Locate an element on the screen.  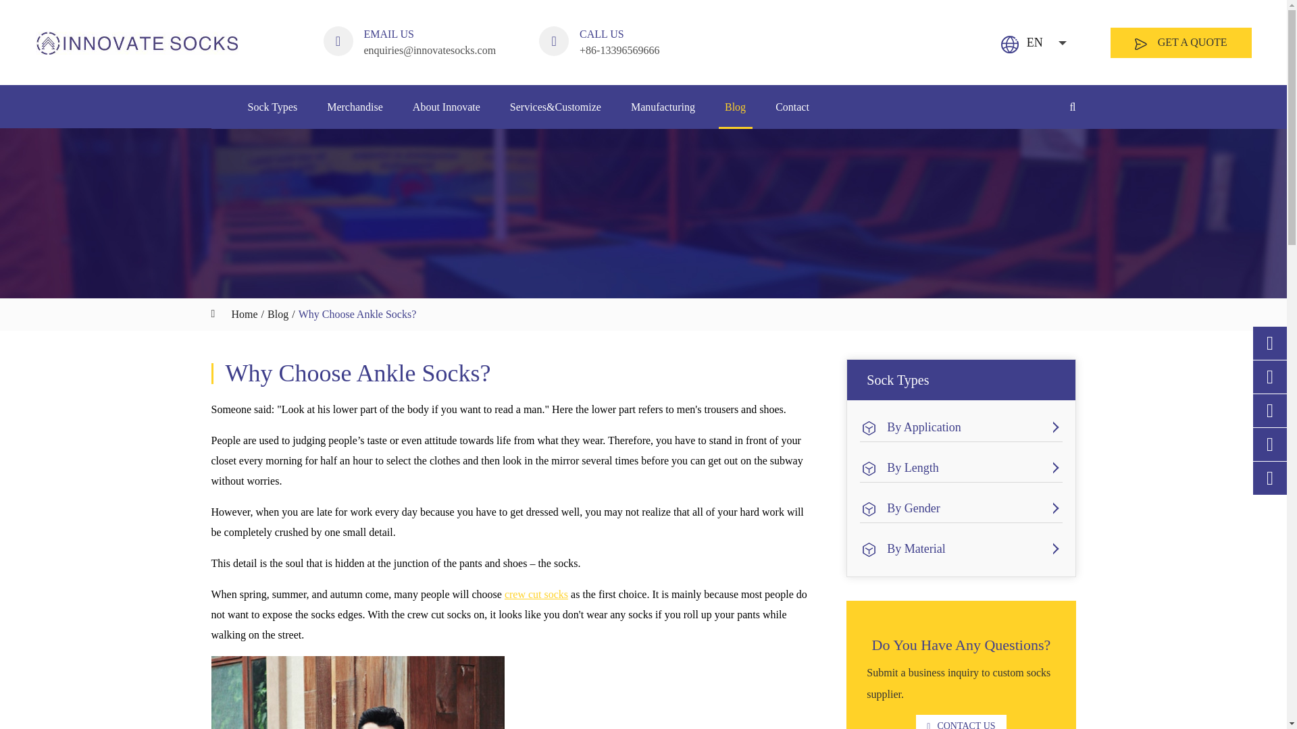
EN is located at coordinates (1038, 42).